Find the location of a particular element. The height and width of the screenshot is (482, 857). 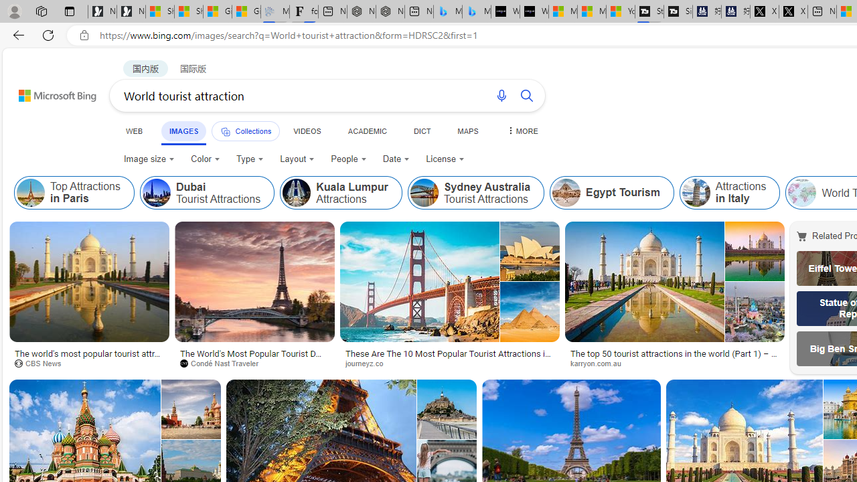

Back to Bing search is located at coordinates (49, 92).